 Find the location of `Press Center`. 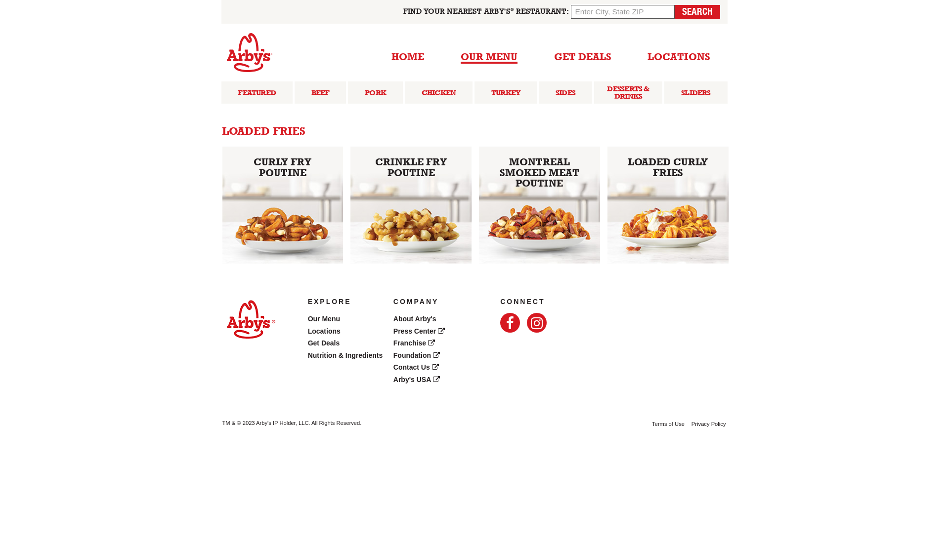

Press Center is located at coordinates (419, 331).